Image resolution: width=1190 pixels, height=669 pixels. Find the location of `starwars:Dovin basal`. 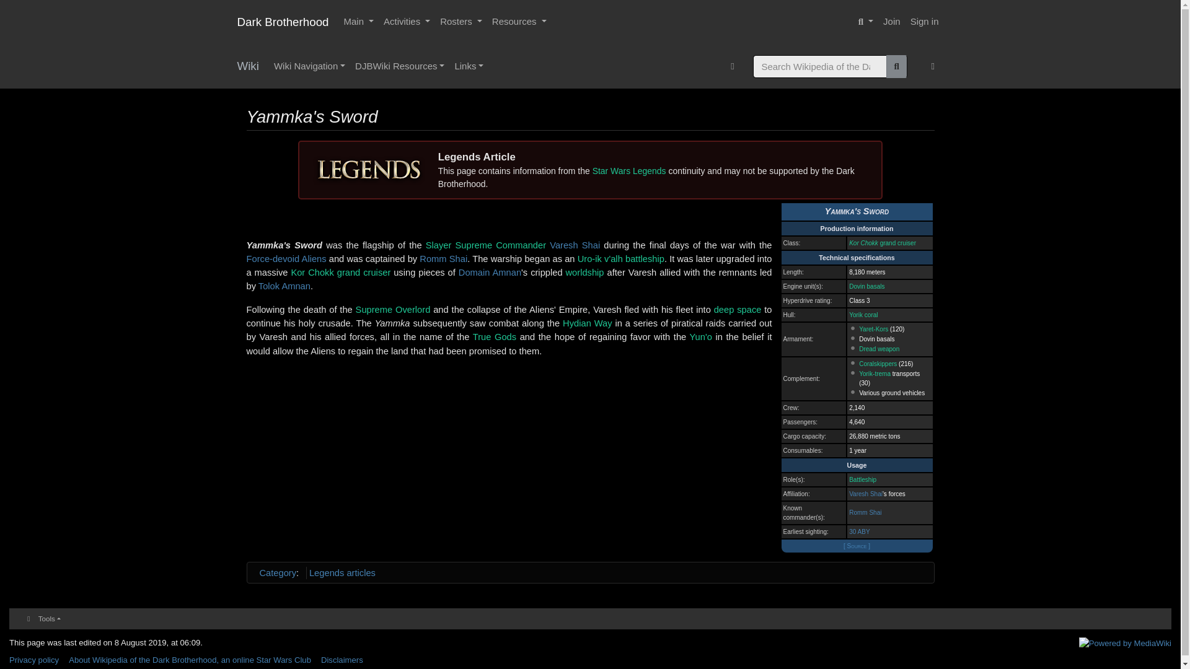

starwars:Dovin basal is located at coordinates (866, 286).